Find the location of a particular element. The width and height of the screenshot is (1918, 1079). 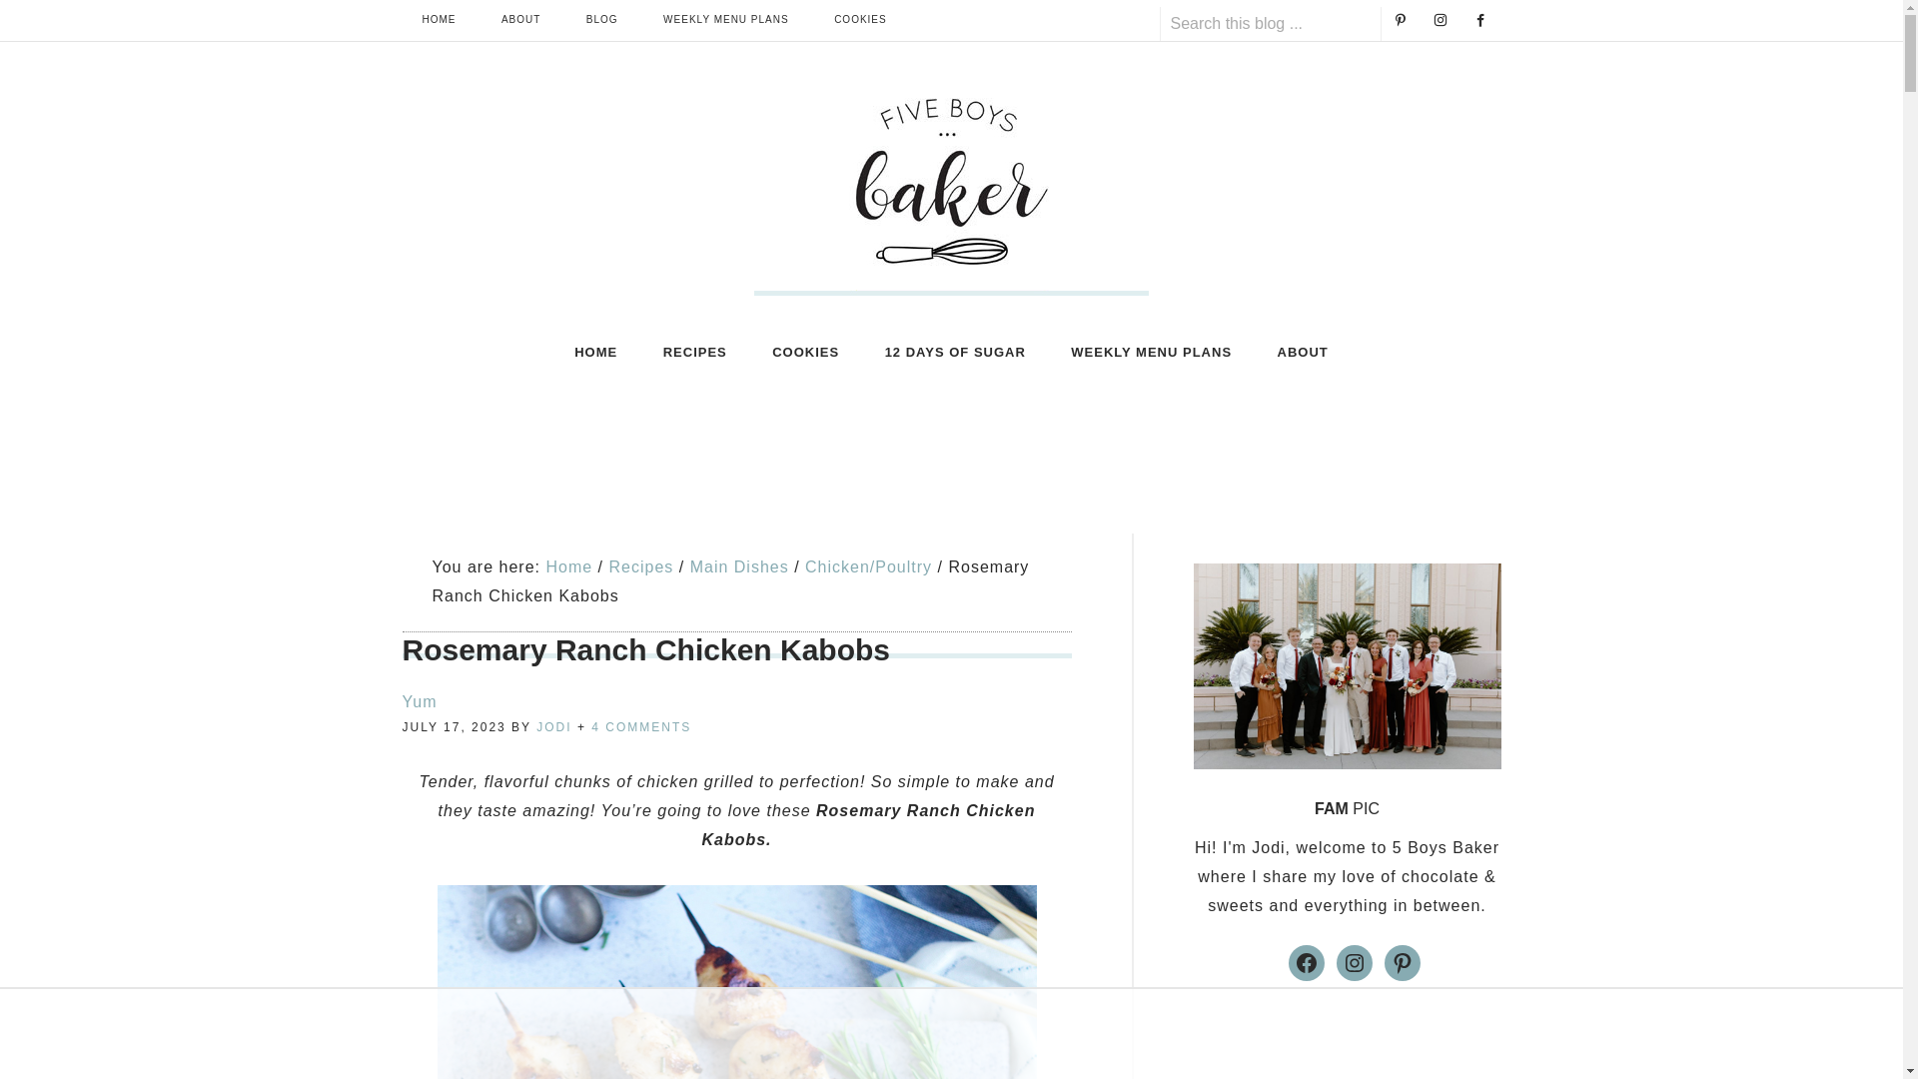

WEEKLY MENU PLANS is located at coordinates (725, 20).